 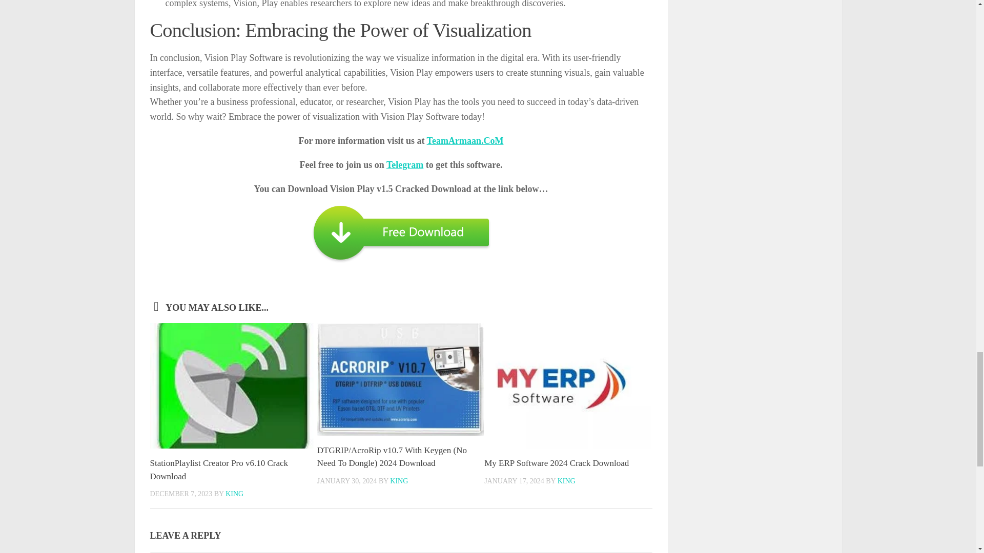 What do you see at coordinates (234, 494) in the screenshot?
I see `Posts by King` at bounding box center [234, 494].